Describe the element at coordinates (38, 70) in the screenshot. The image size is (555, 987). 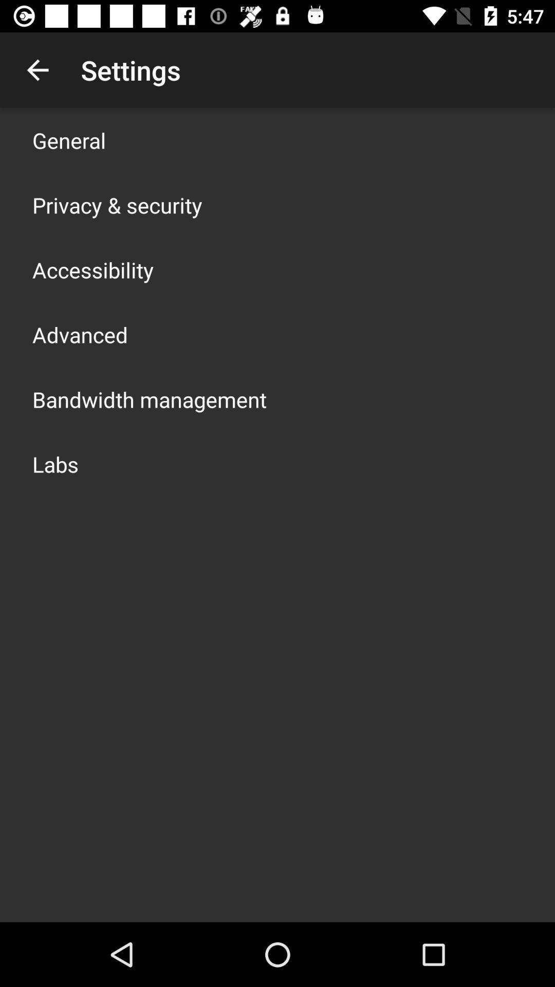
I see `turn on the app next to settings icon` at that location.